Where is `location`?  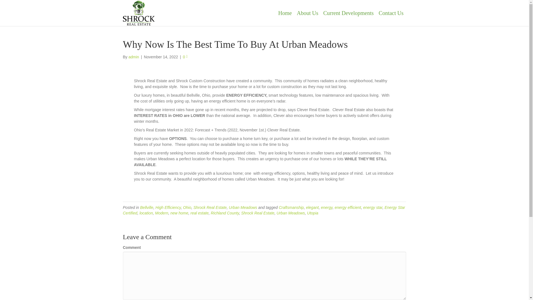 location is located at coordinates (146, 213).